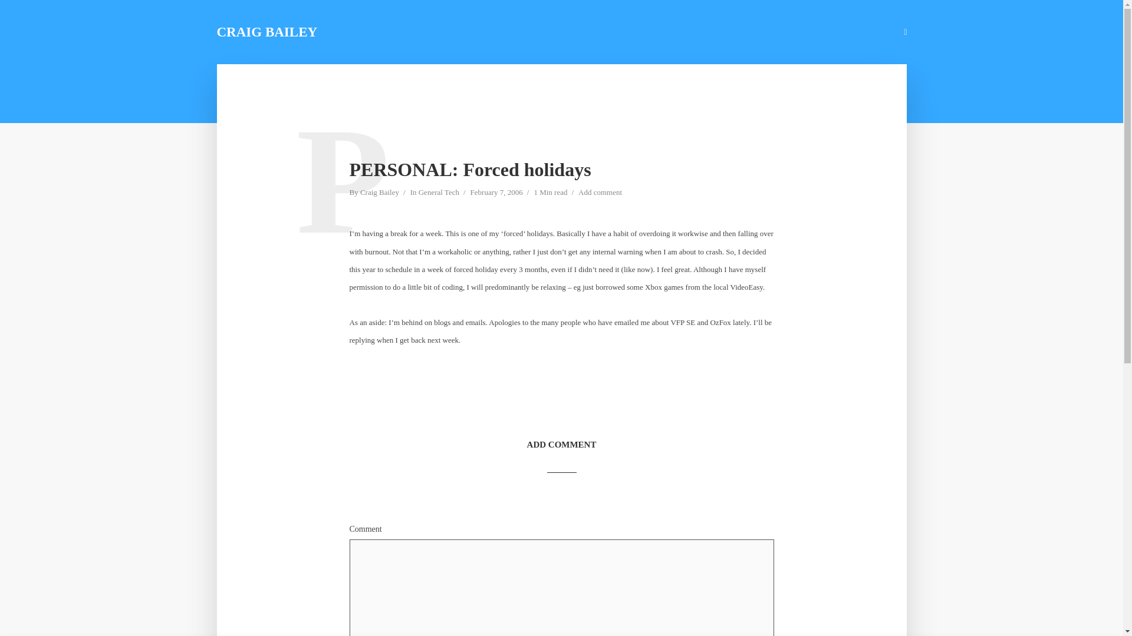 This screenshot has width=1132, height=636. What do you see at coordinates (268, 32) in the screenshot?
I see `CRAIG BAILEY` at bounding box center [268, 32].